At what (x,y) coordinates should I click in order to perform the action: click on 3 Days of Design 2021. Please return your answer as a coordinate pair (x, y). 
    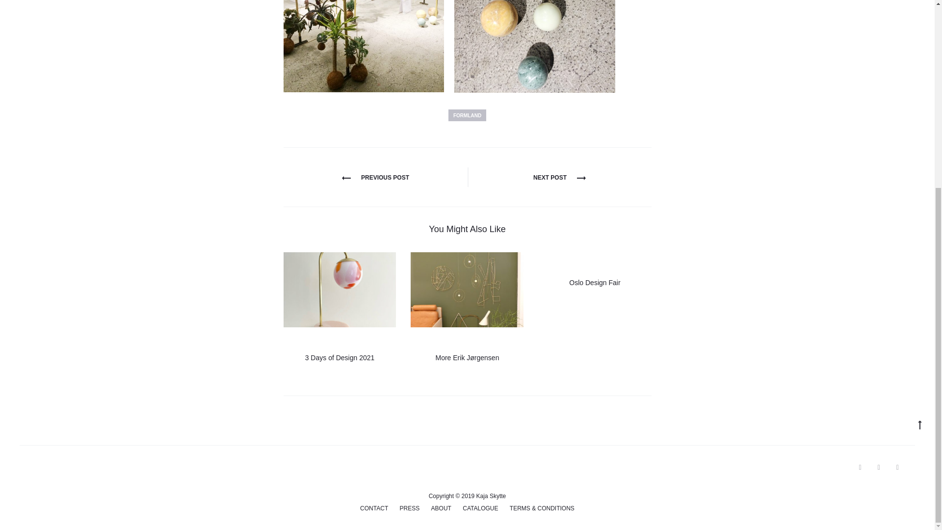
    Looking at the image, I should click on (340, 357).